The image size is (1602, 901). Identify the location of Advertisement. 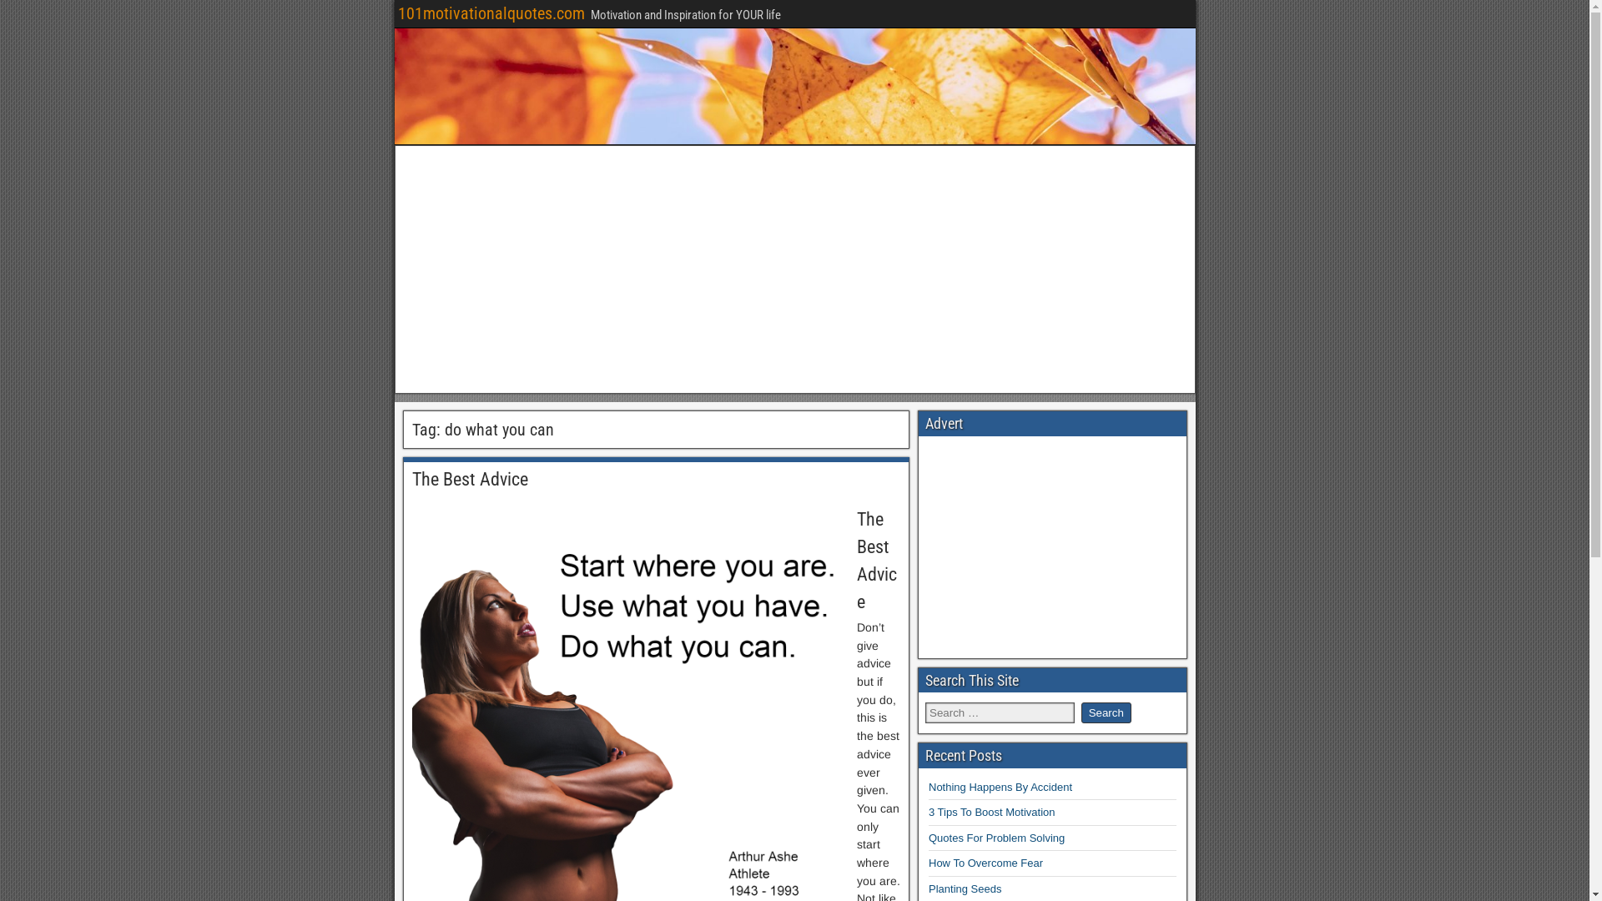
(1053, 547).